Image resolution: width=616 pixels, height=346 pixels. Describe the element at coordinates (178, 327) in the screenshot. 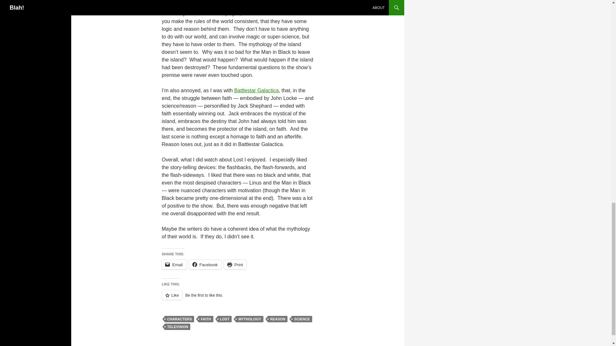

I see `TELEVISION` at that location.